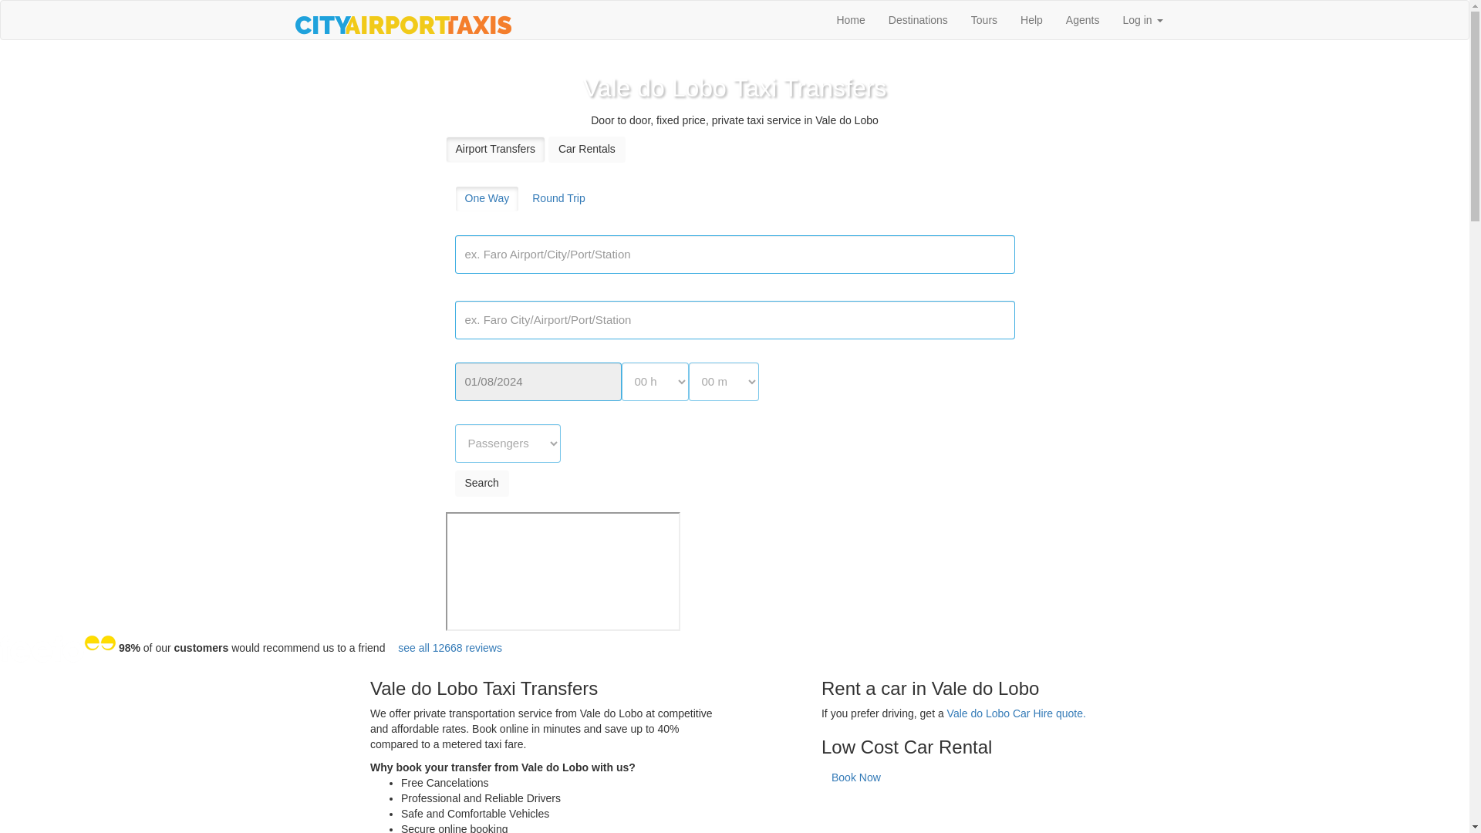 The image size is (1481, 833). What do you see at coordinates (450, 648) in the screenshot?
I see `see all 12668 reviews` at bounding box center [450, 648].